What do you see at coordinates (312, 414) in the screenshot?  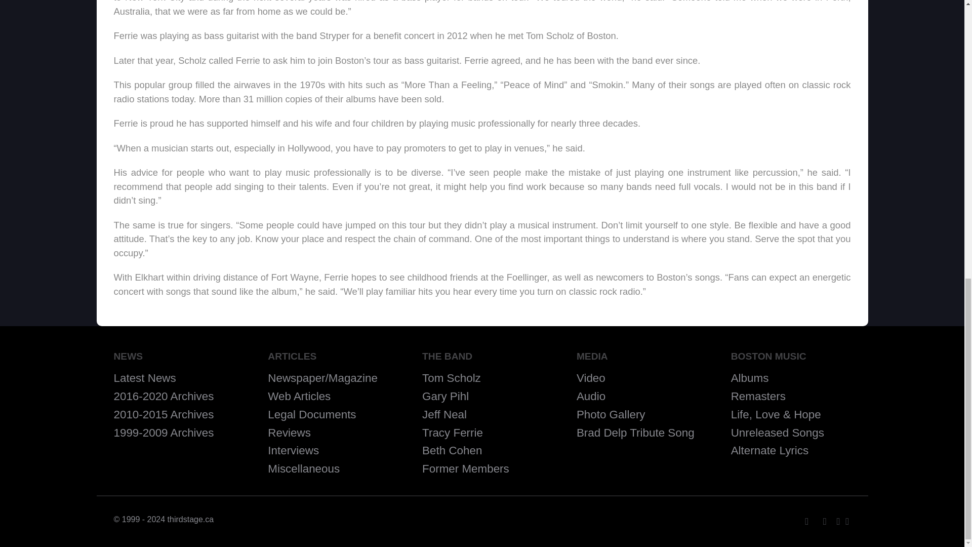 I see `Legal Documents` at bounding box center [312, 414].